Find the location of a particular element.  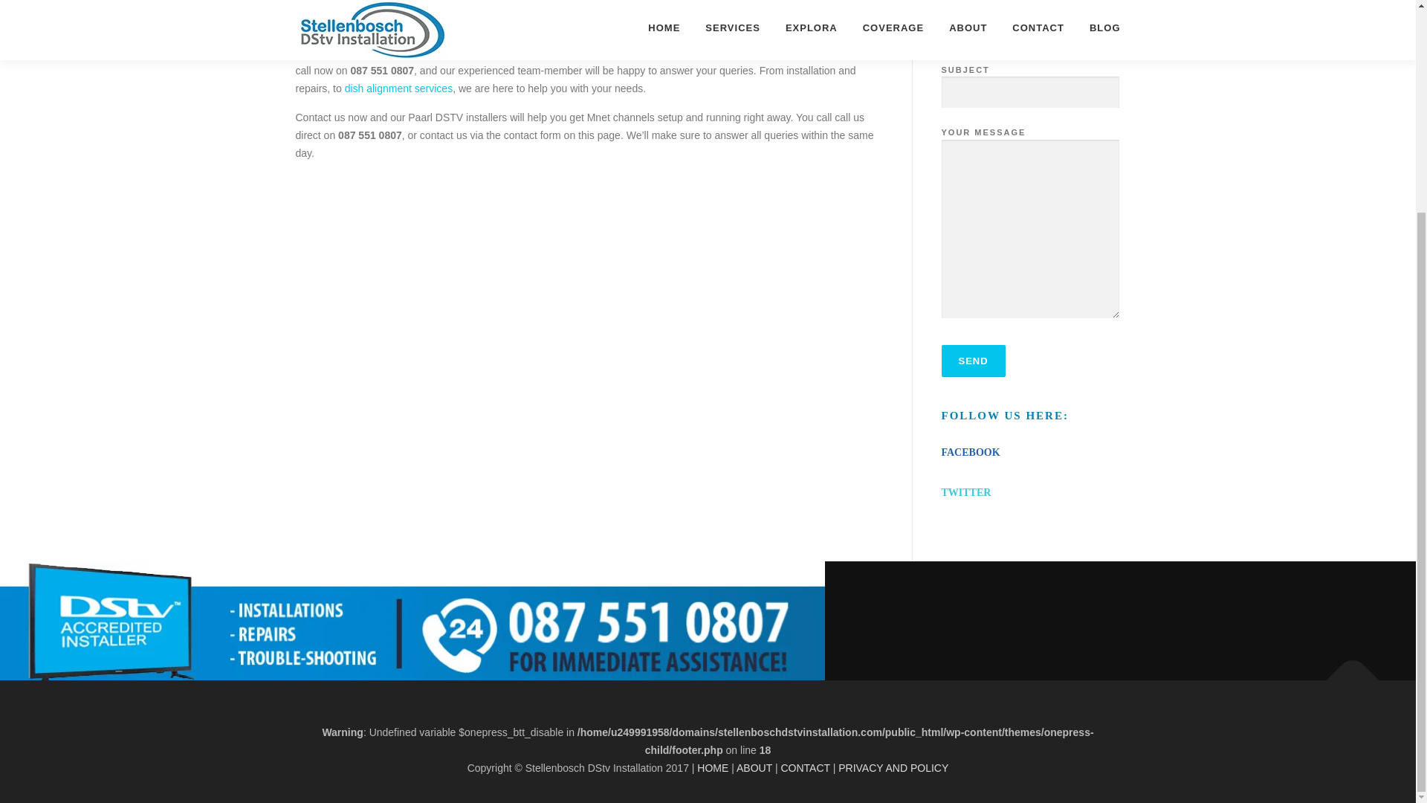

TWITTER is located at coordinates (965, 492).